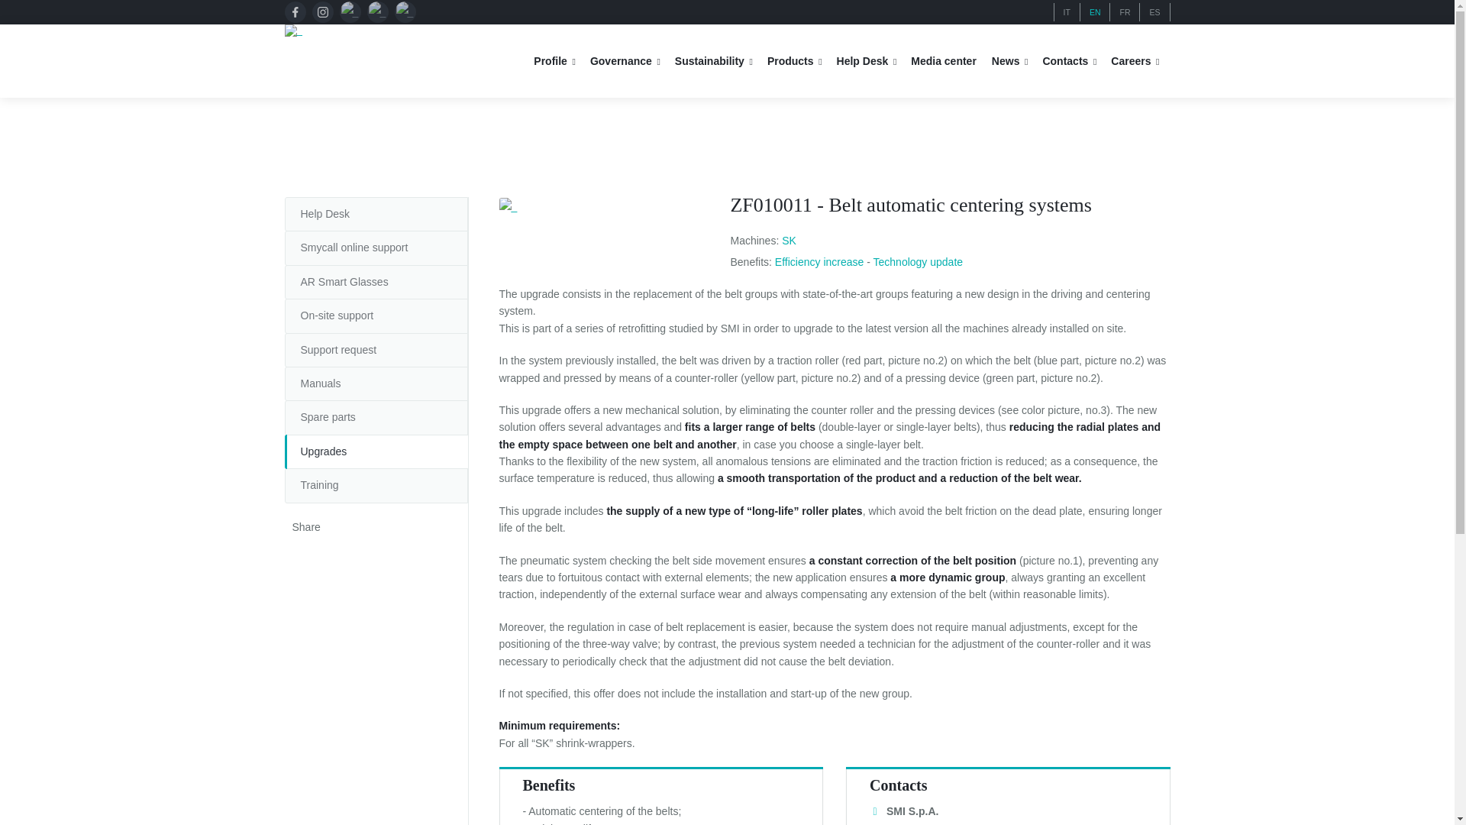 This screenshot has height=825, width=1466. Describe the element at coordinates (1095, 11) in the screenshot. I see `EN` at that location.